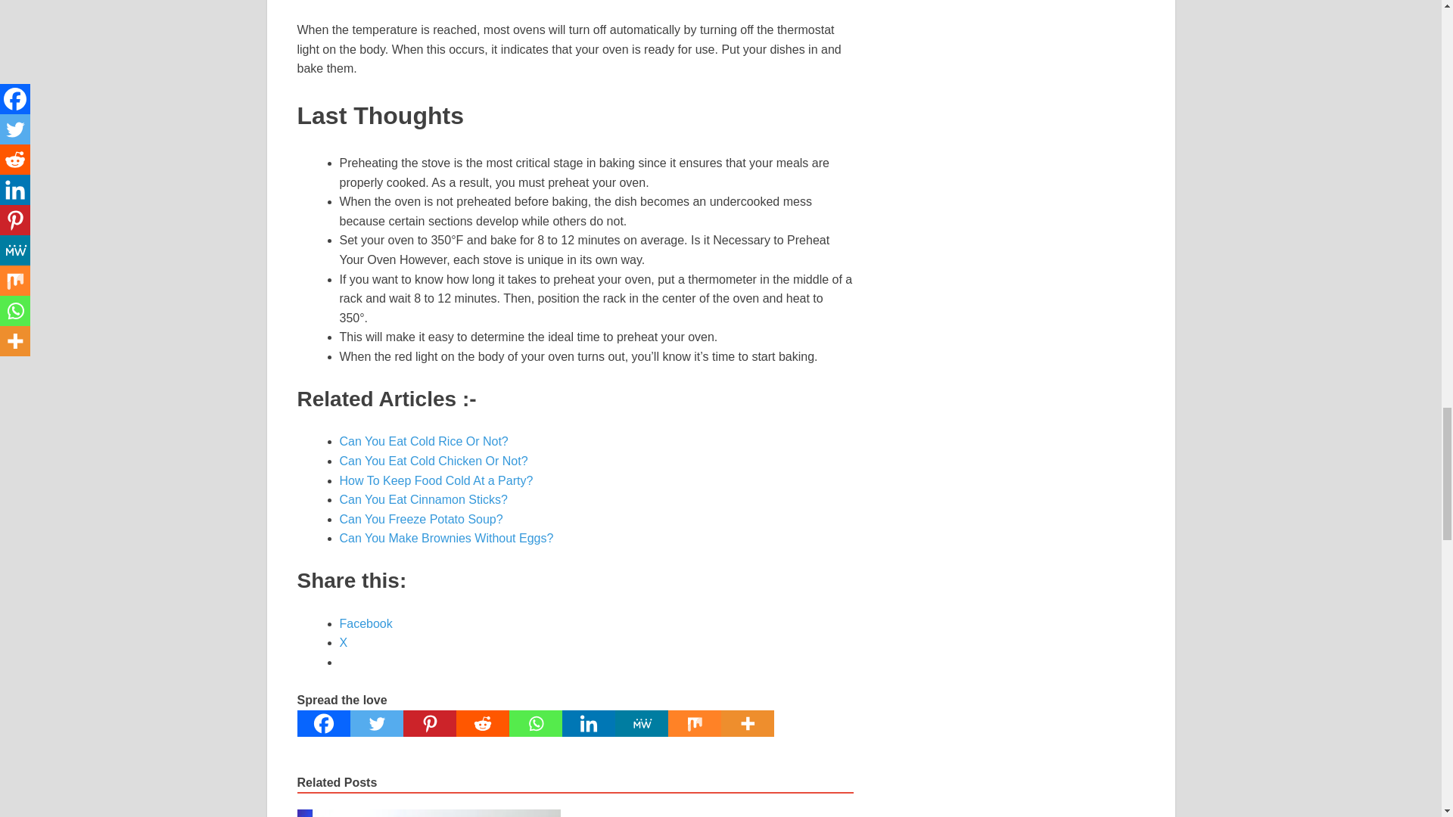 Image resolution: width=1453 pixels, height=817 pixels. What do you see at coordinates (342, 642) in the screenshot?
I see `Click to share on X` at bounding box center [342, 642].